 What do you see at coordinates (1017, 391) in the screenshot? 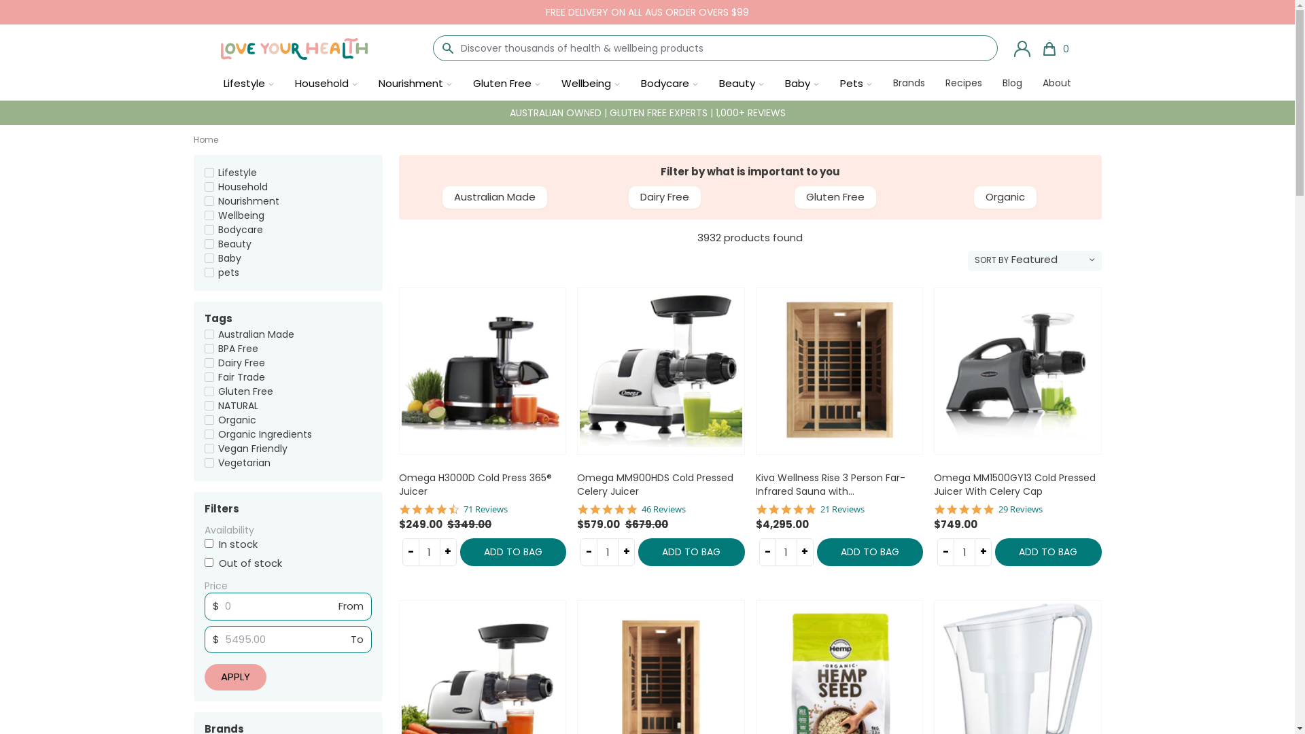
I see `Omega MM1500GY13 Cold Pressed Juicer With Celery Cap` at bounding box center [1017, 391].